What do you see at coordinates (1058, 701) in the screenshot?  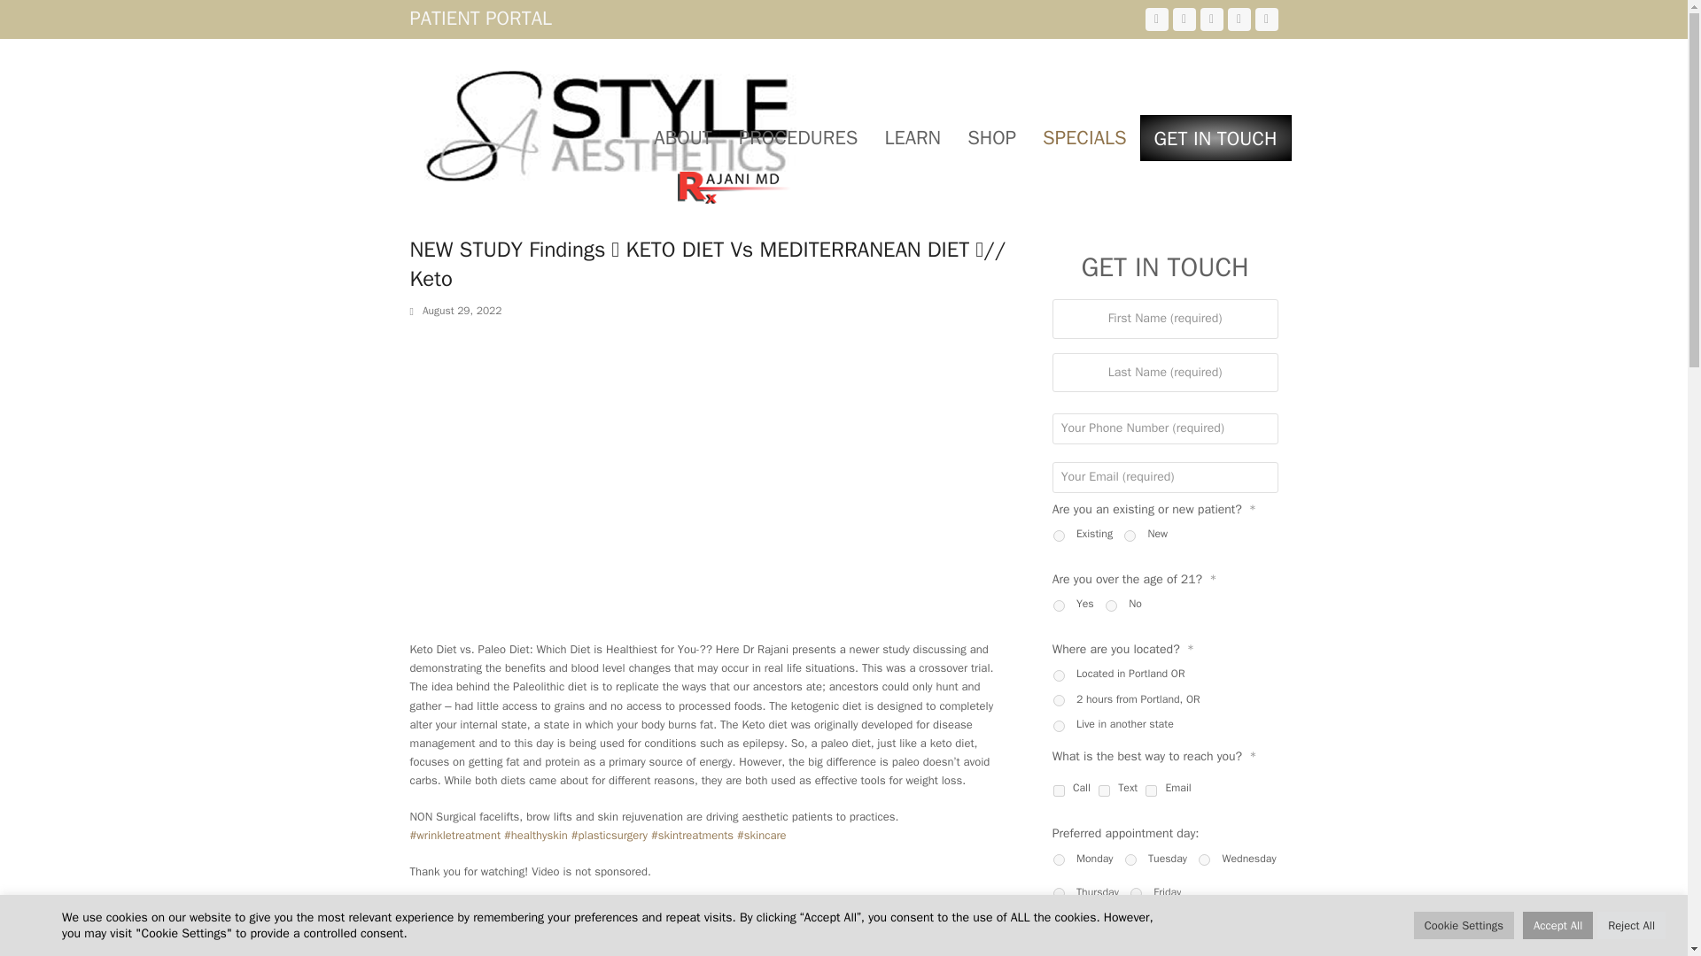 I see `2 hours from Portland, OR` at bounding box center [1058, 701].